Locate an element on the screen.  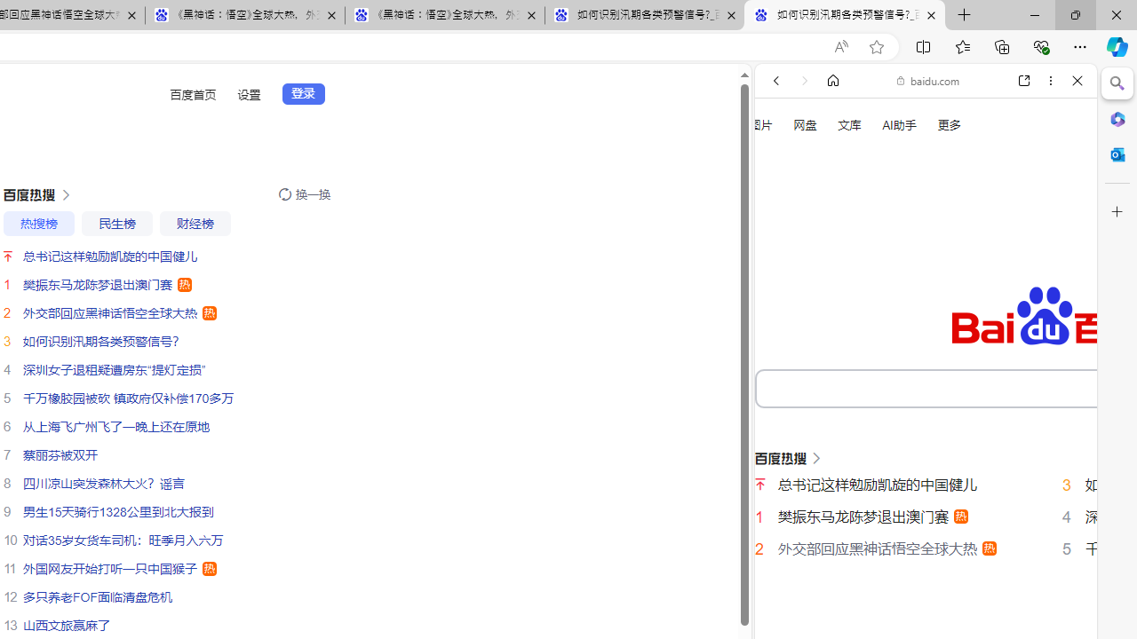
Preferences is located at coordinates (1057, 299).